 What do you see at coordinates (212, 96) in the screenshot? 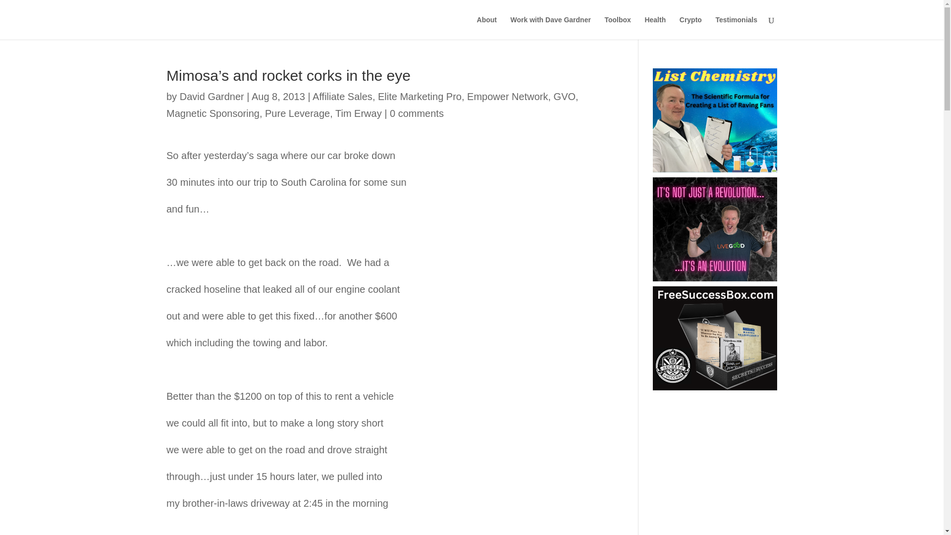
I see `David Gardner` at bounding box center [212, 96].